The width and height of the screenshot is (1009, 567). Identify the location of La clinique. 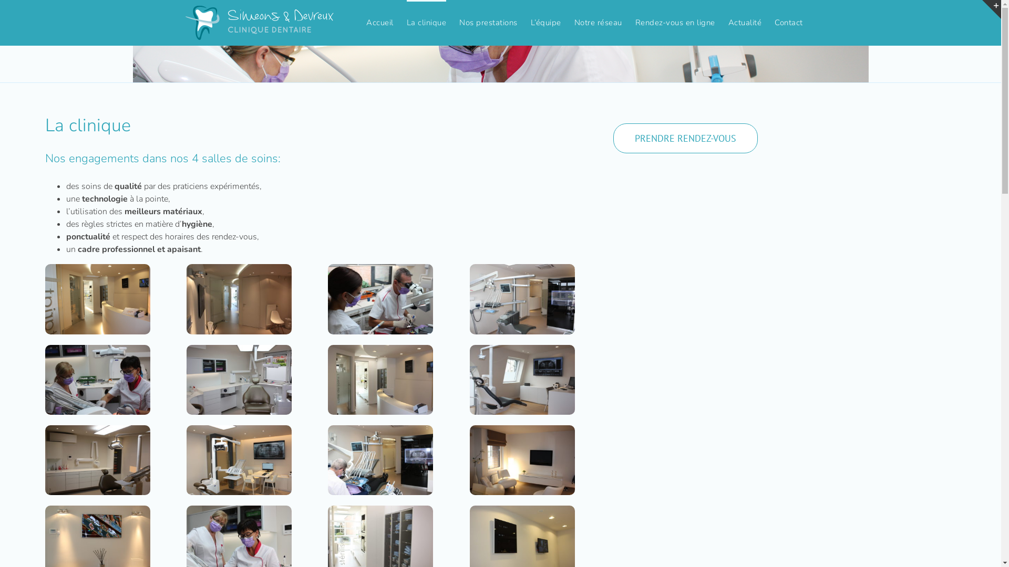
(500, 64).